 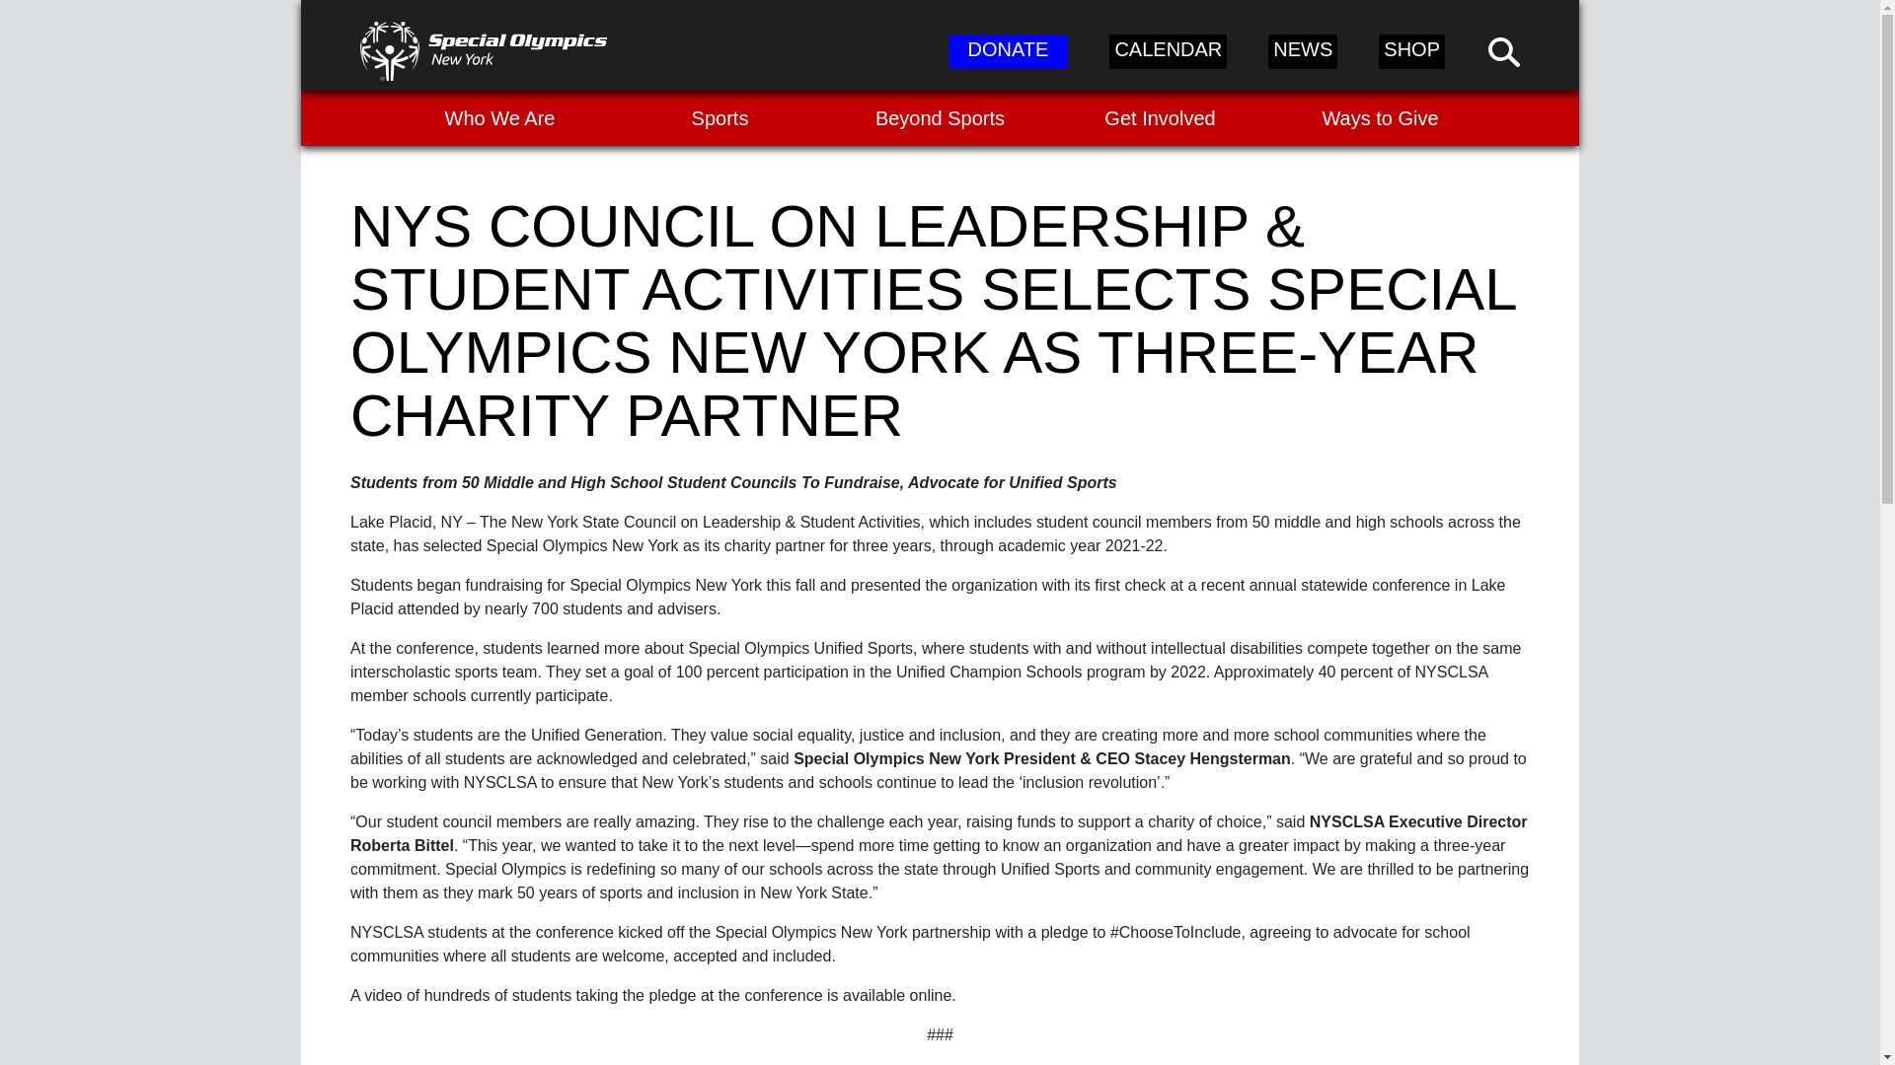 What do you see at coordinates (1167, 51) in the screenshot?
I see `CALENDAR` at bounding box center [1167, 51].